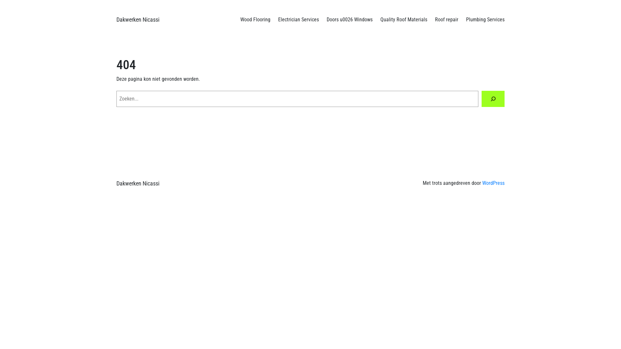 The height and width of the screenshot is (349, 621). Describe the element at coordinates (349, 20) in the screenshot. I see `Doors u0026 Windows` at that location.